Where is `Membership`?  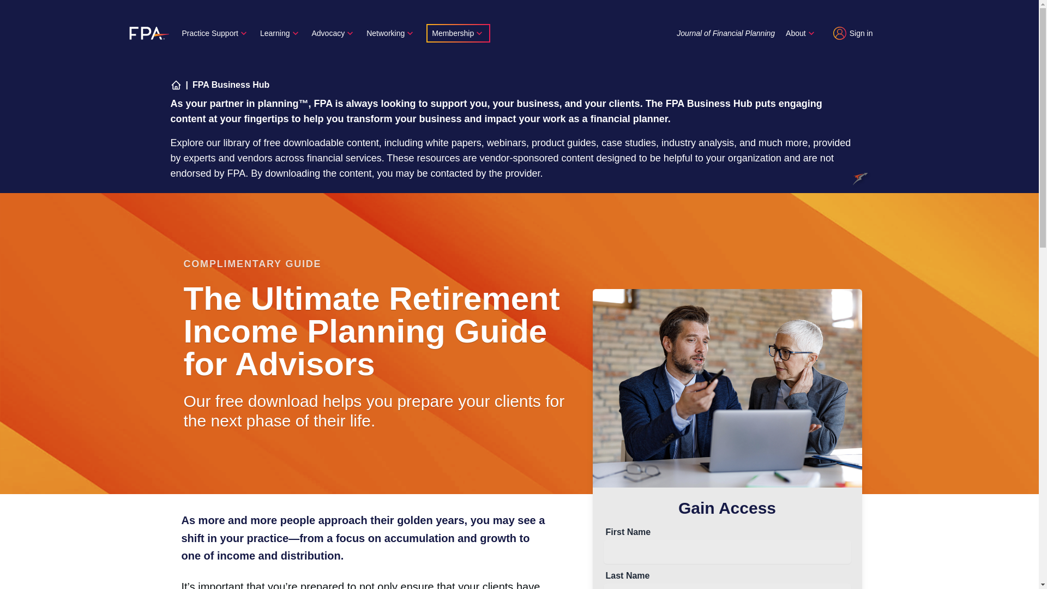
Membership is located at coordinates (458, 33).